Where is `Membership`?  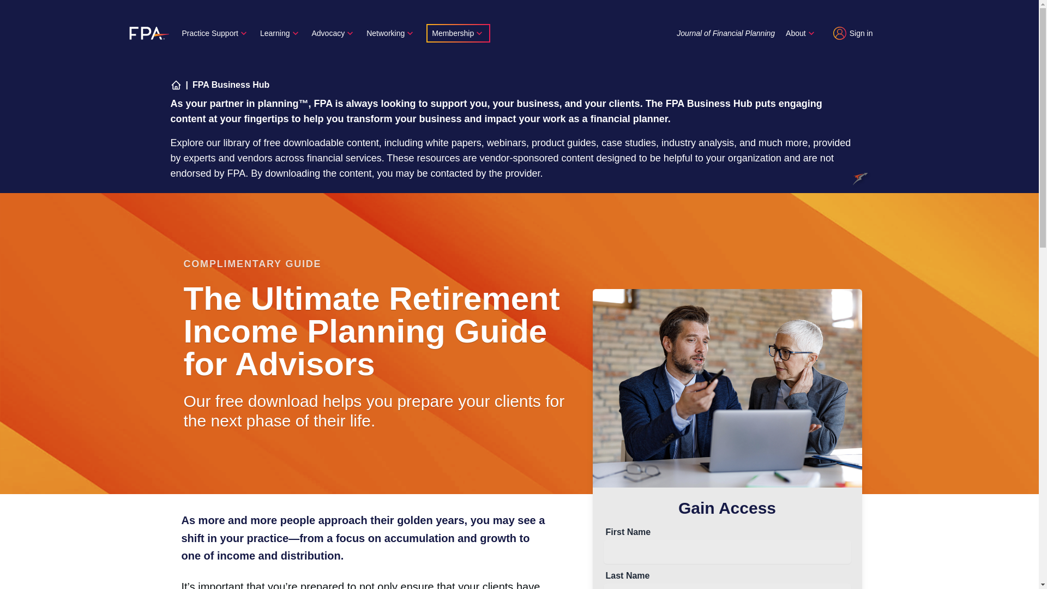
Membership is located at coordinates (458, 33).